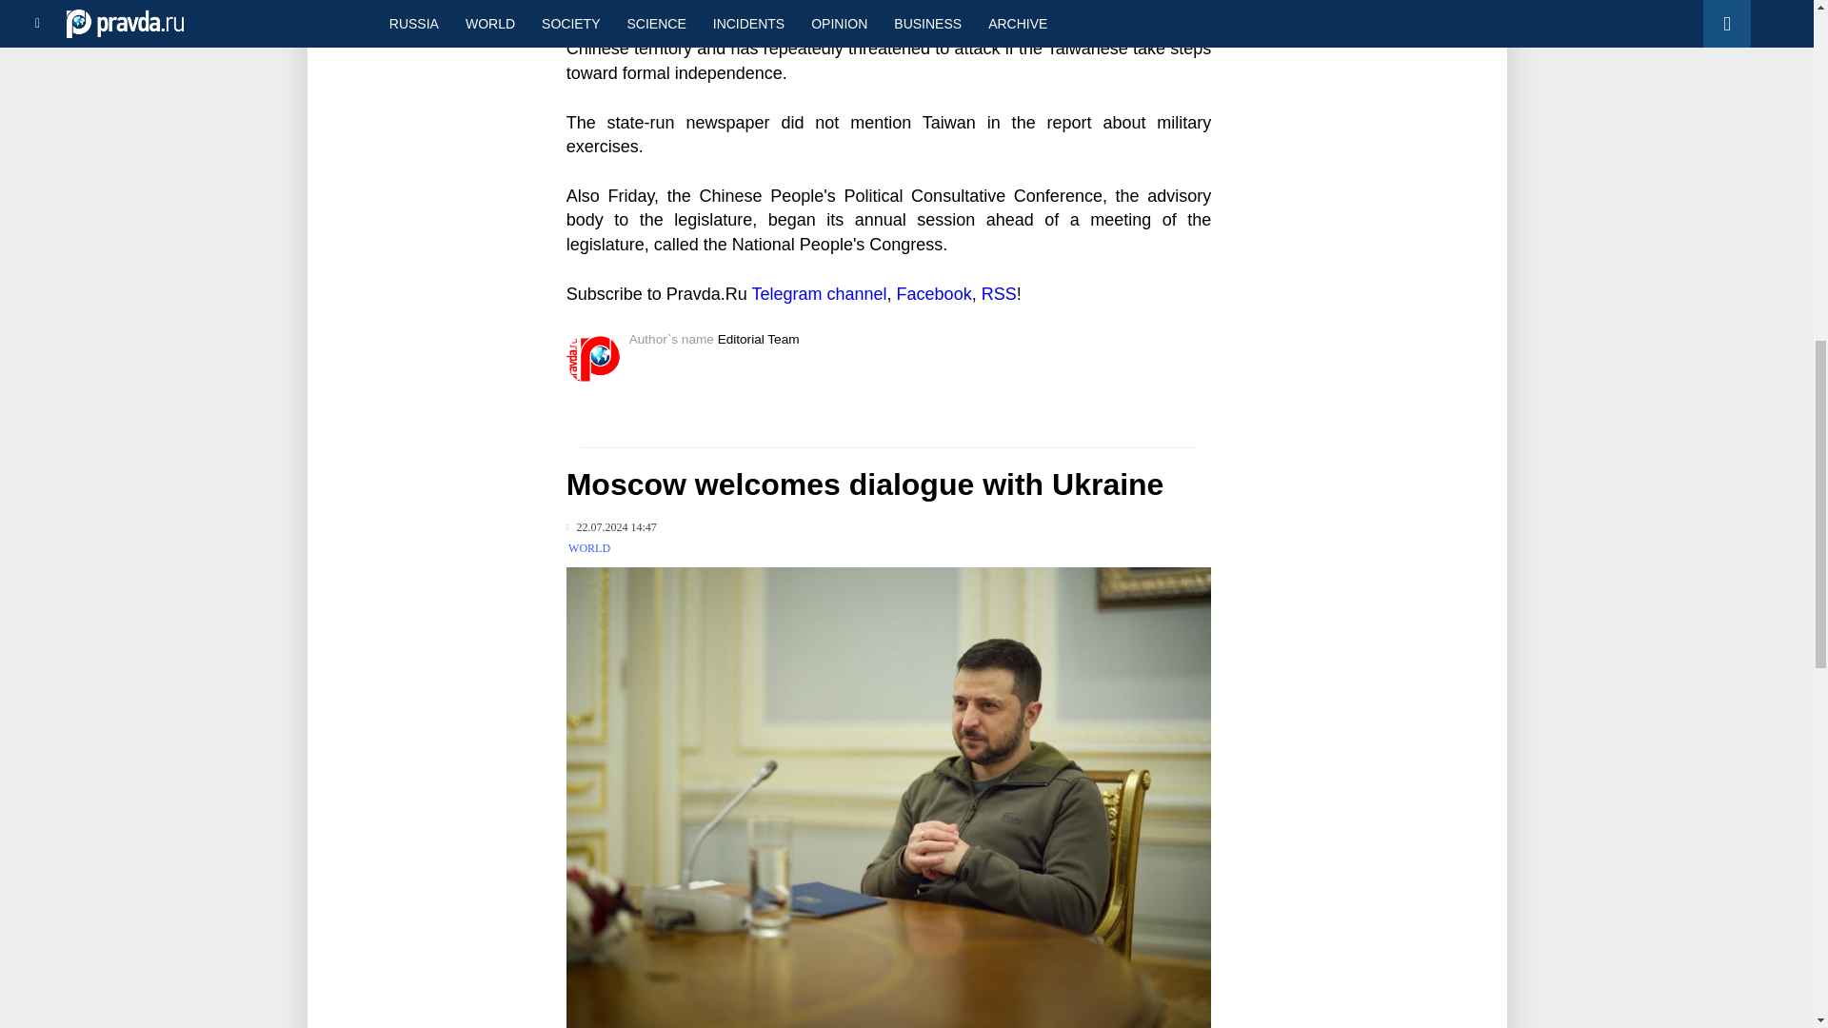 This screenshot has height=1028, width=1828. I want to click on Editorial Team, so click(759, 339).